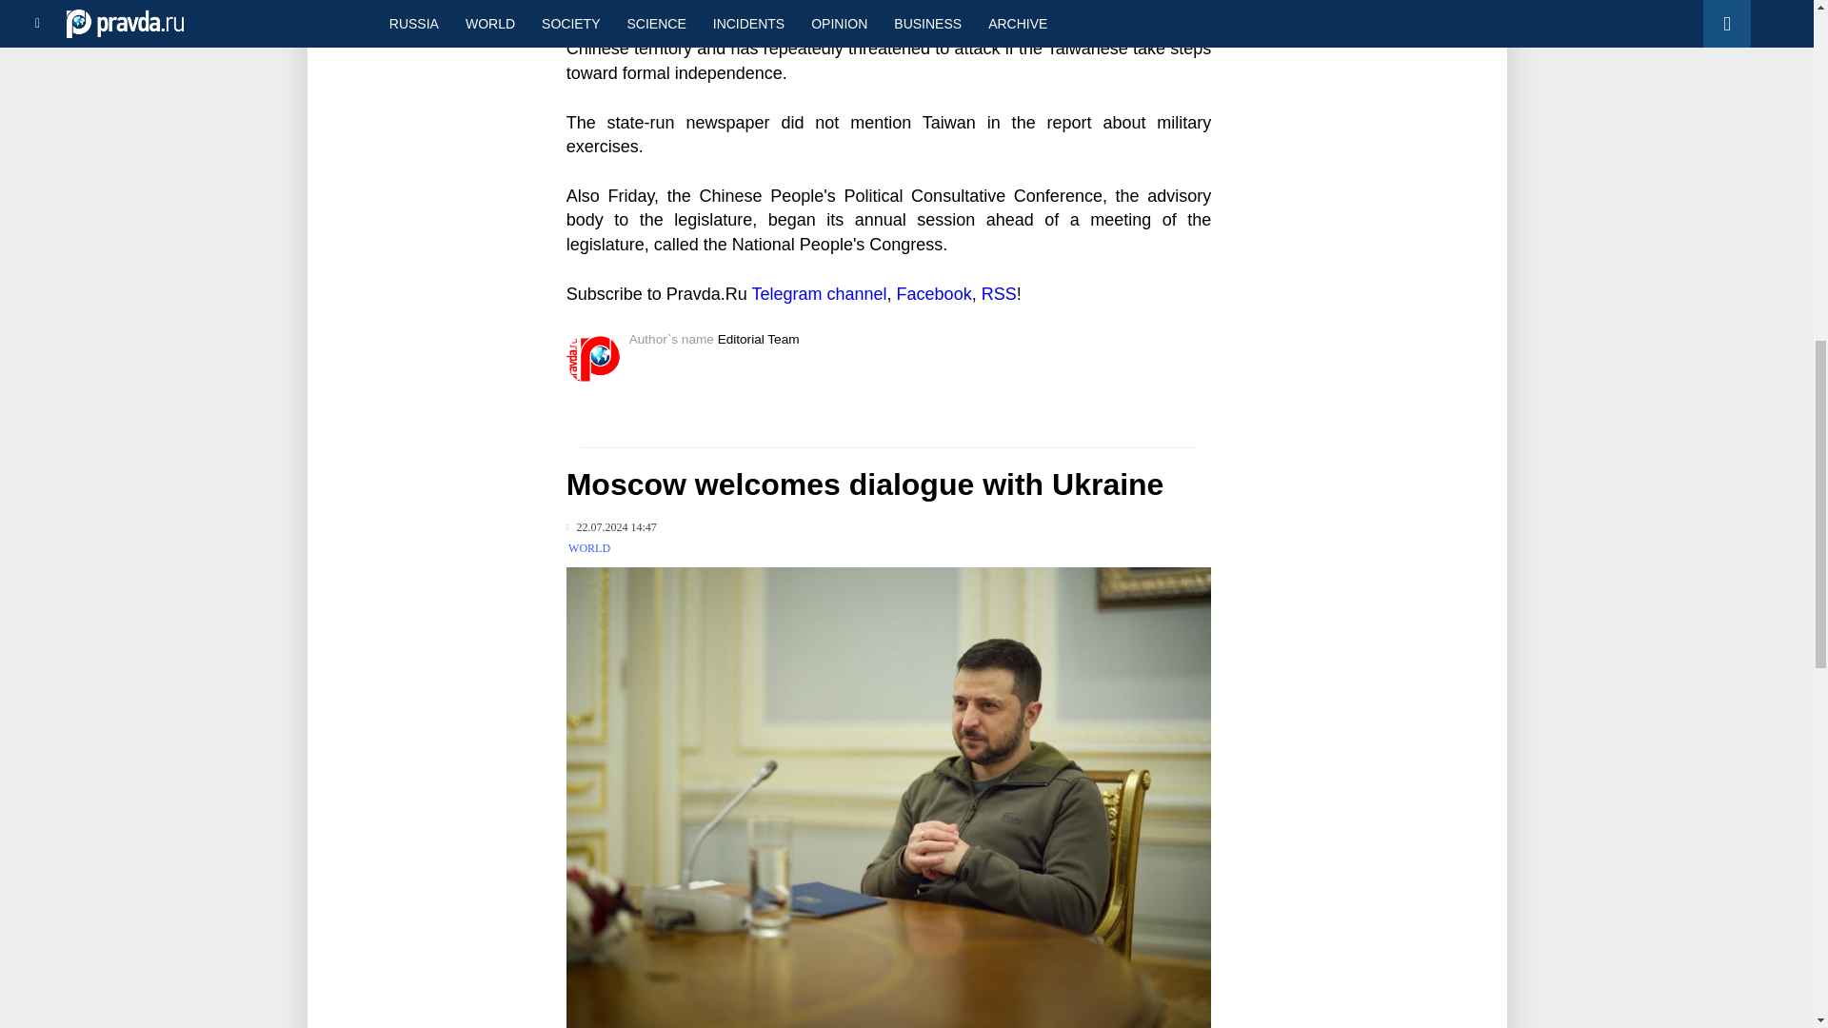 This screenshot has height=1028, width=1828. I want to click on Editorial Team, so click(759, 339).